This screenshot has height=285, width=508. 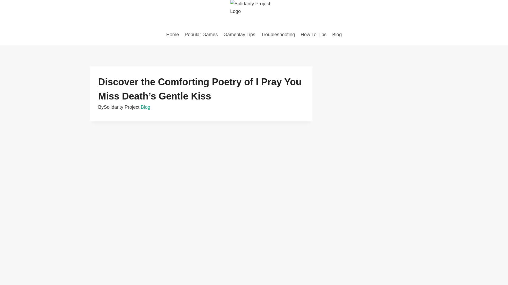 I want to click on Troubleshooting, so click(x=278, y=34).